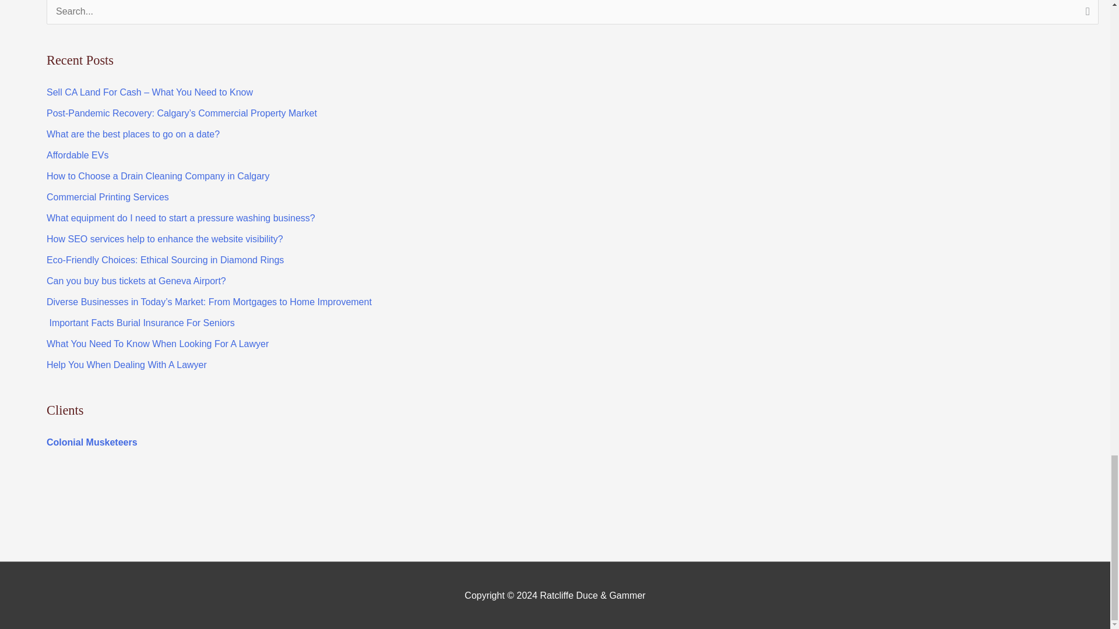 The height and width of the screenshot is (629, 1119). What do you see at coordinates (78, 155) in the screenshot?
I see `Affordable EVs` at bounding box center [78, 155].